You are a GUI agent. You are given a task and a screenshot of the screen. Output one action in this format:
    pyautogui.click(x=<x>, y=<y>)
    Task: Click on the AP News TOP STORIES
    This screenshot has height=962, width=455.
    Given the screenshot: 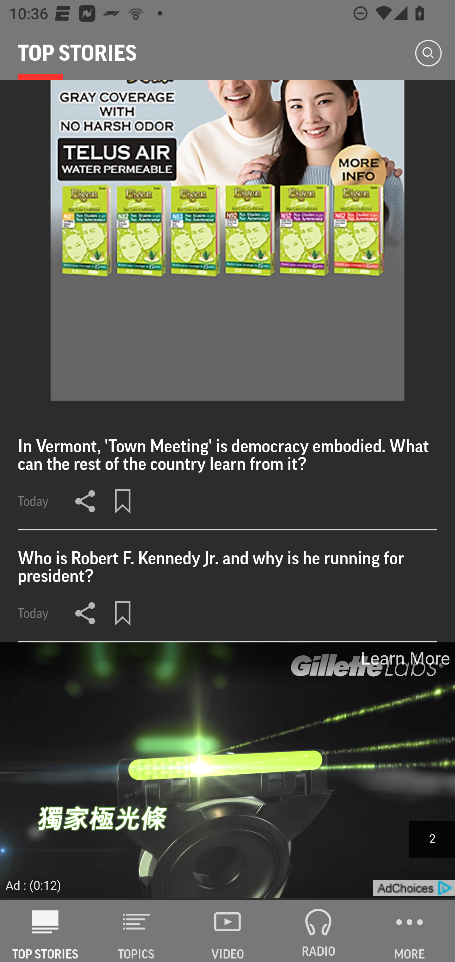 What is the action you would take?
    pyautogui.click(x=45, y=931)
    